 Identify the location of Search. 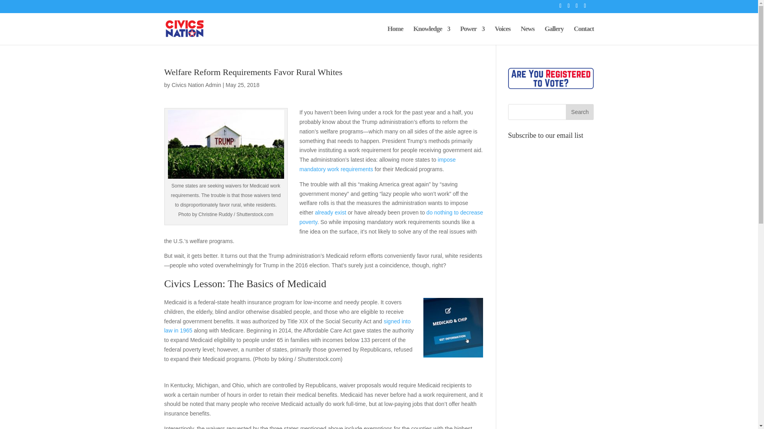
(579, 112).